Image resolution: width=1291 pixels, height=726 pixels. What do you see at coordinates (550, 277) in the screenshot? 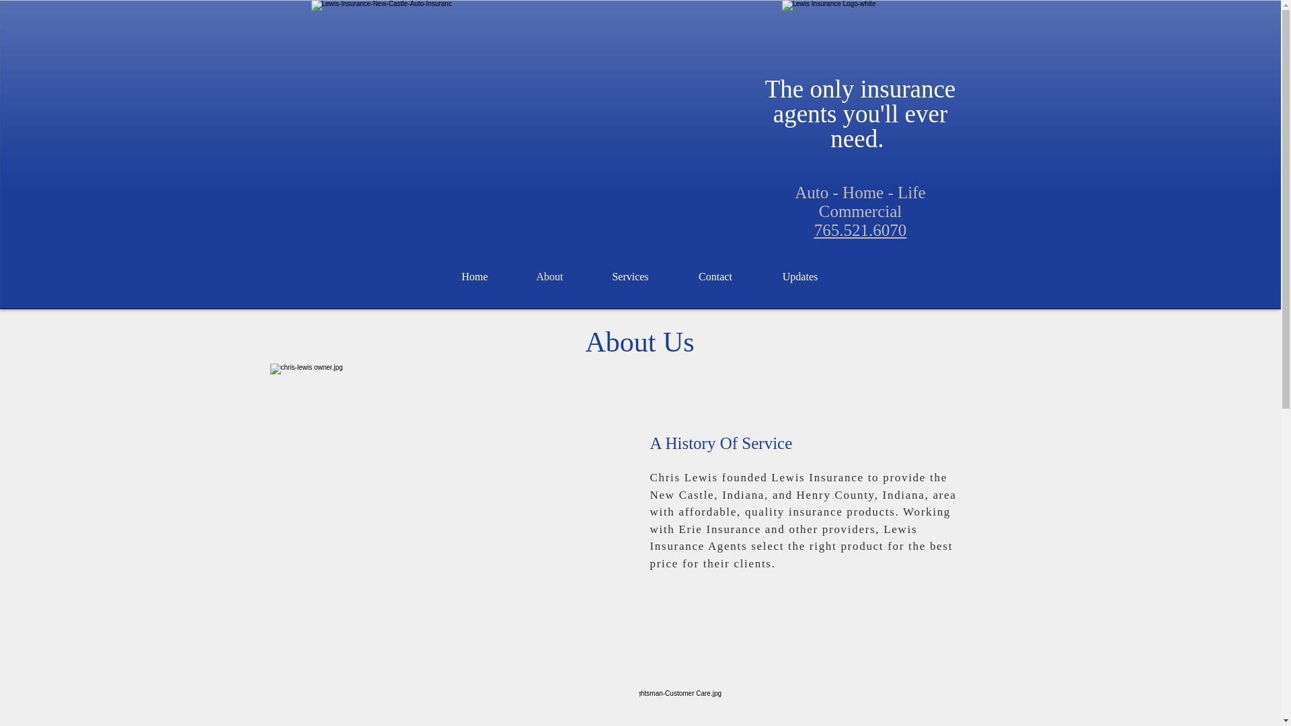
I see `About` at bounding box center [550, 277].